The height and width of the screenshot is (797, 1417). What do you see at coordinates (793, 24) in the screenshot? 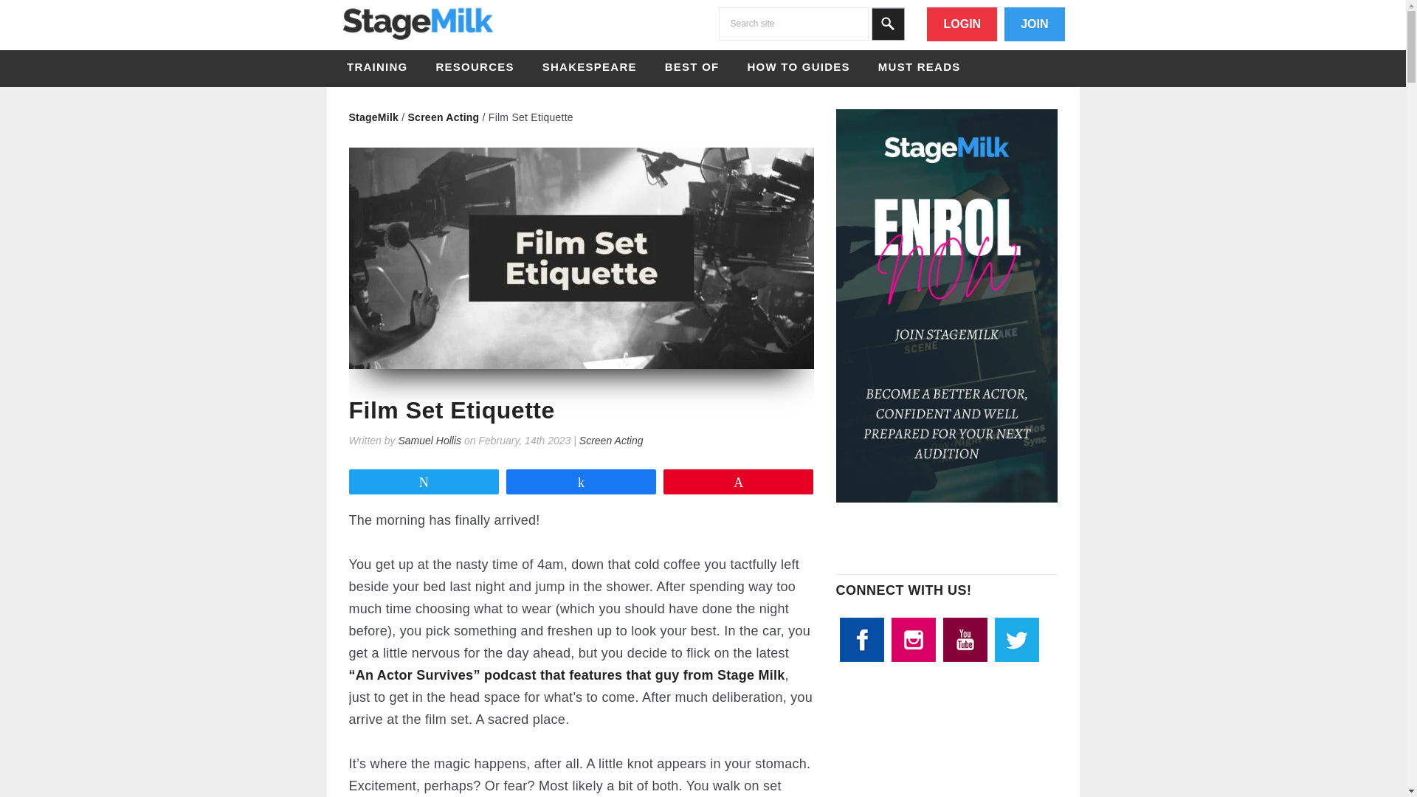
I see `Search site` at bounding box center [793, 24].